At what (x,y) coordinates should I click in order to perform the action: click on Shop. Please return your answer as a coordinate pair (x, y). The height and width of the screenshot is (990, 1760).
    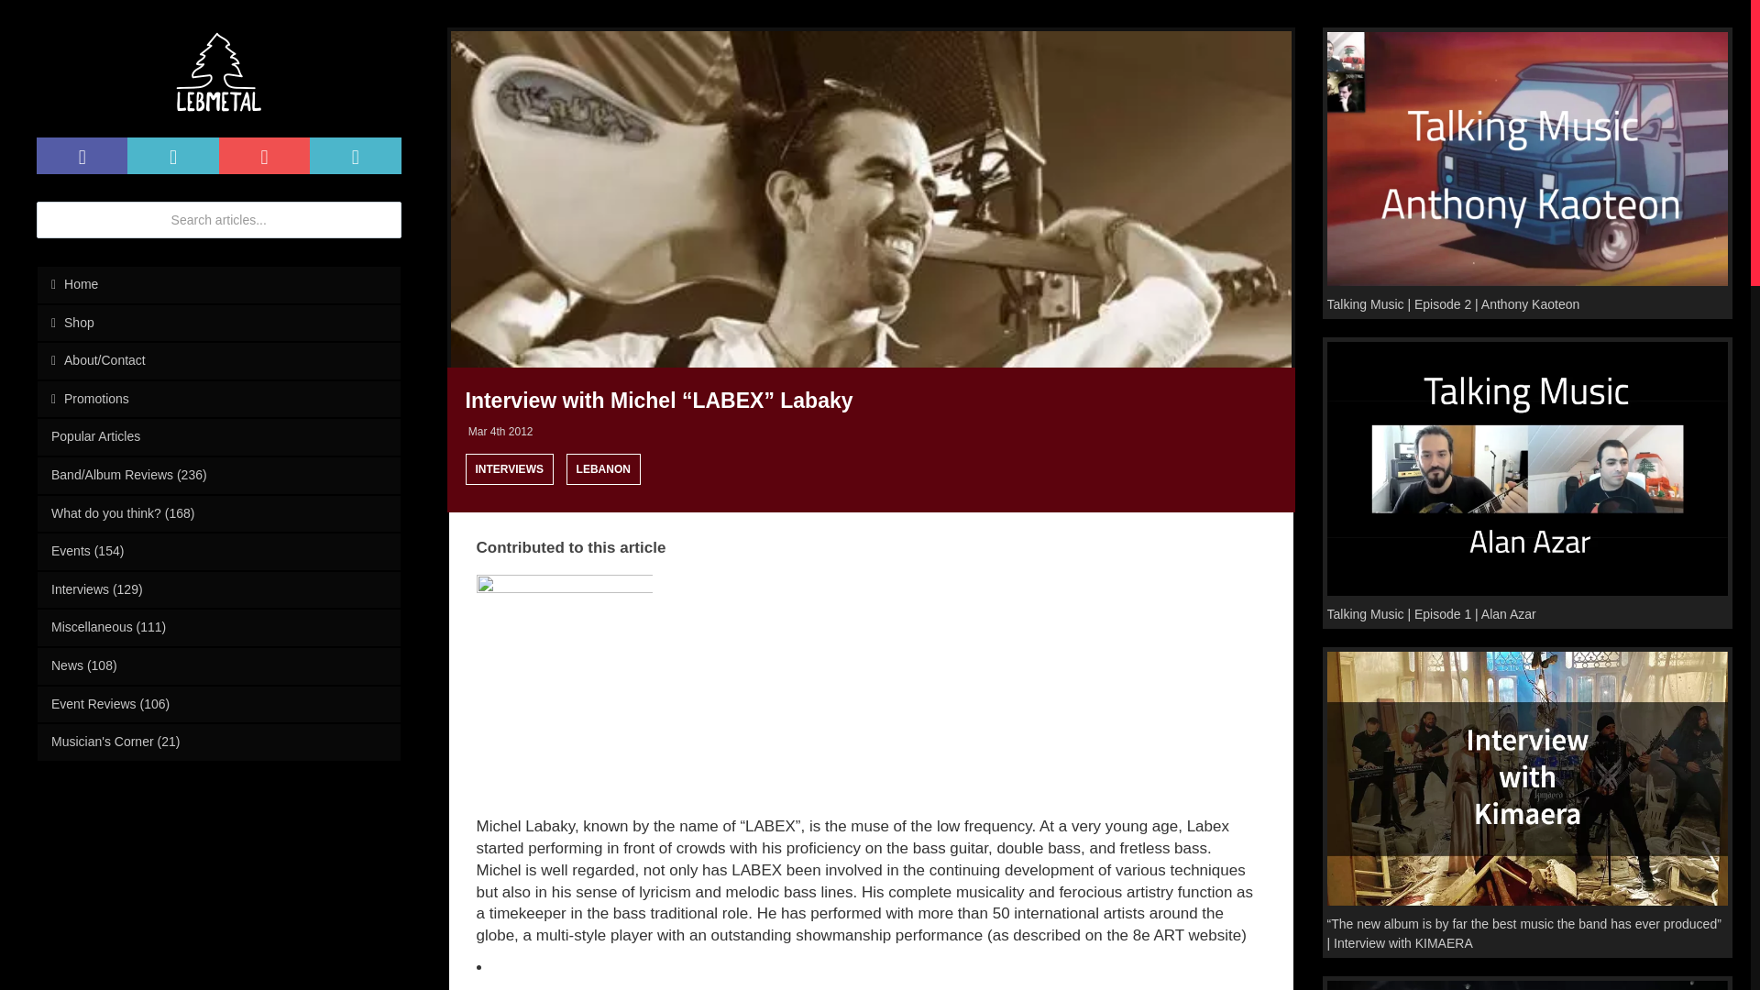
    Looking at the image, I should click on (218, 323).